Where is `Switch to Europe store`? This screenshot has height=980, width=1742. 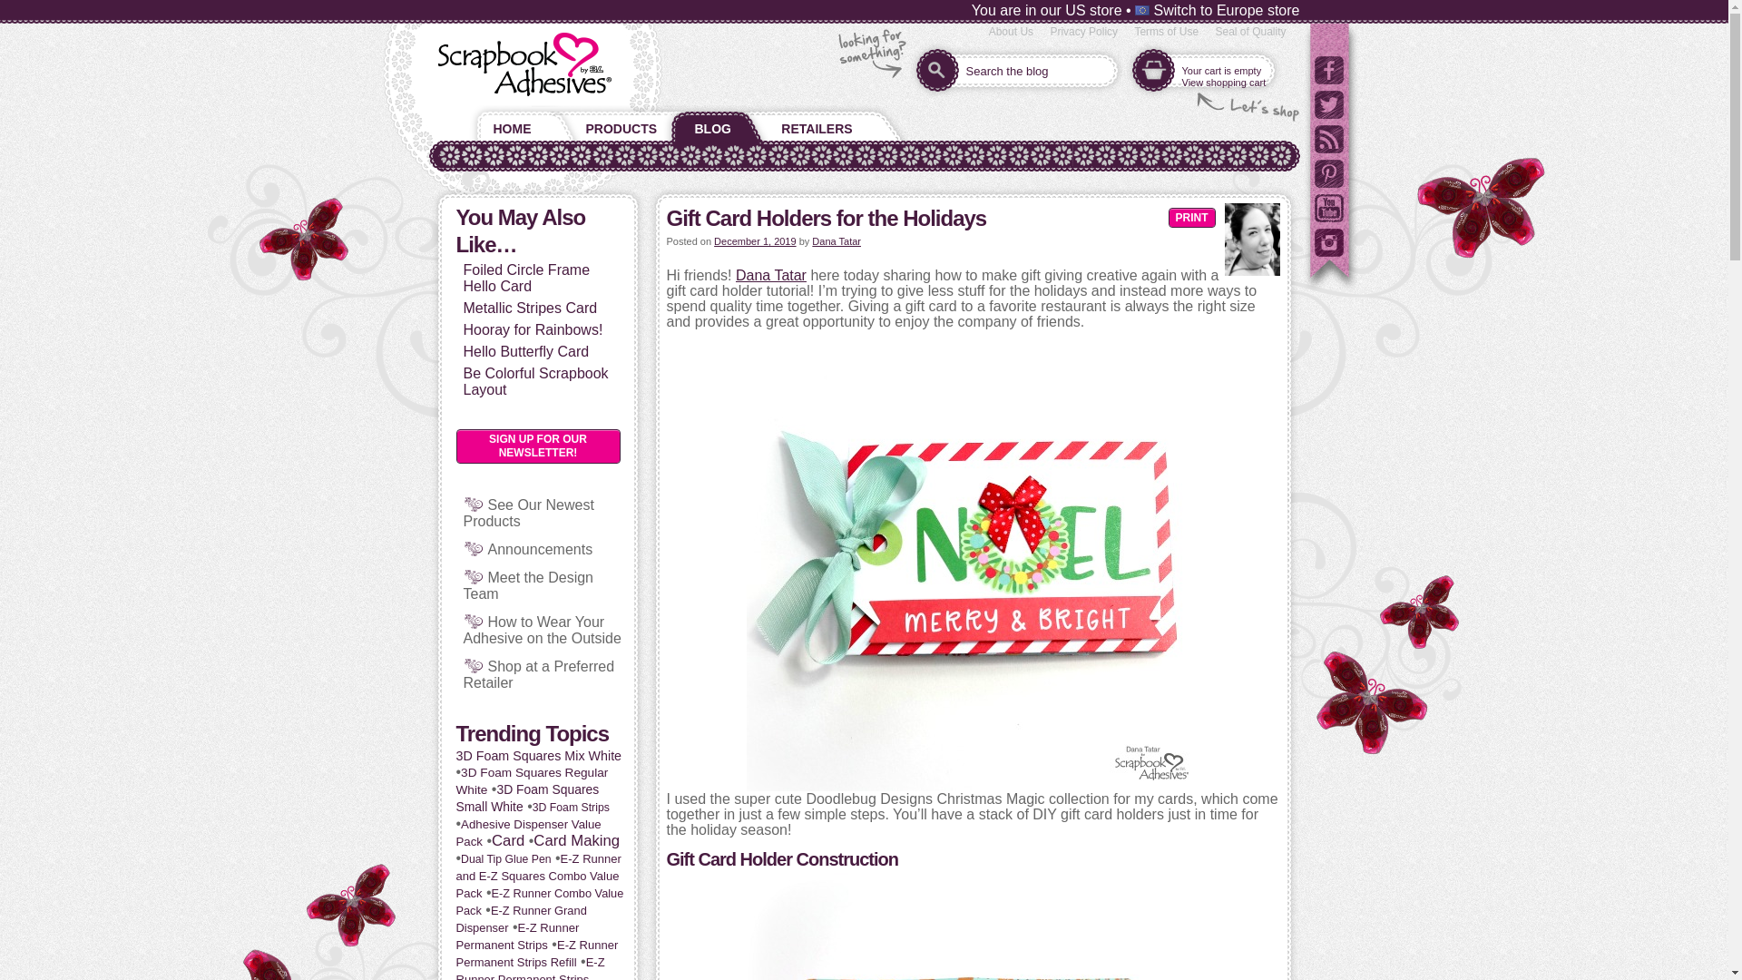
Switch to Europe store is located at coordinates (1218, 11).